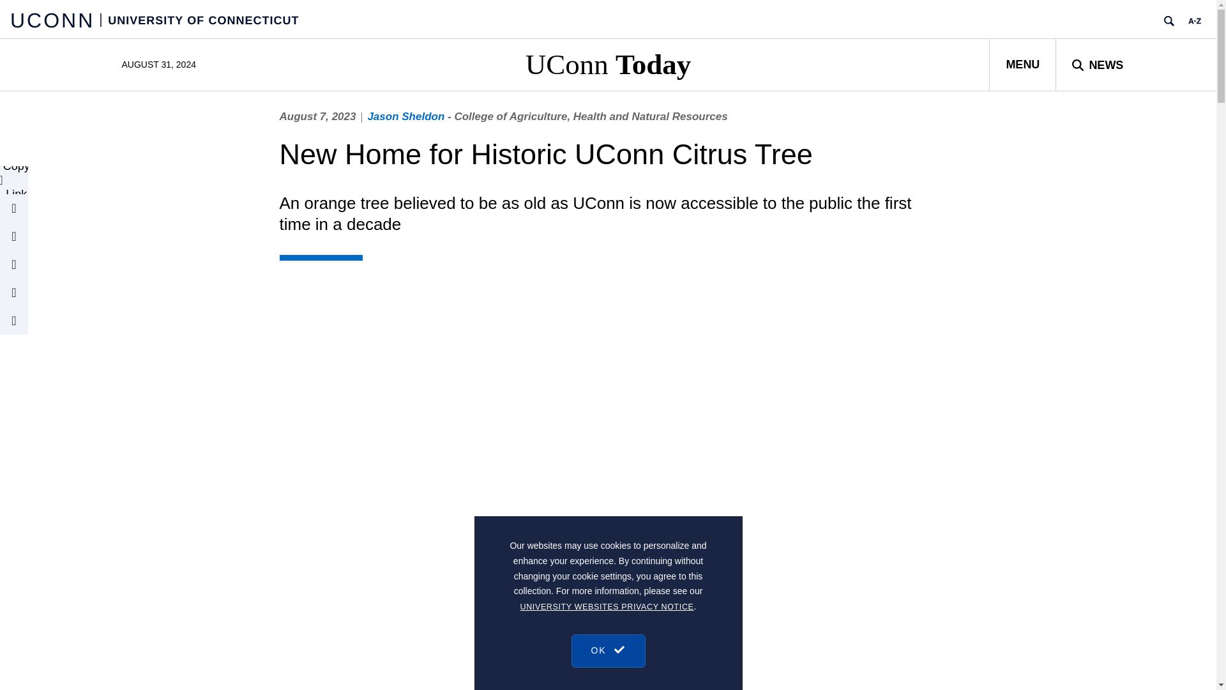 This screenshot has height=690, width=1226. I want to click on Share on LinkedIn, so click(14, 264).